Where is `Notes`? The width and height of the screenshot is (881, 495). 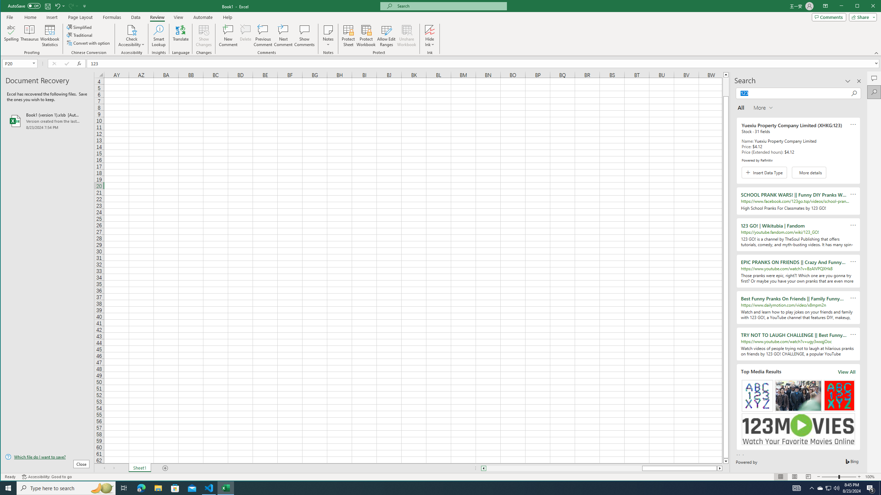
Notes is located at coordinates (820, 488).